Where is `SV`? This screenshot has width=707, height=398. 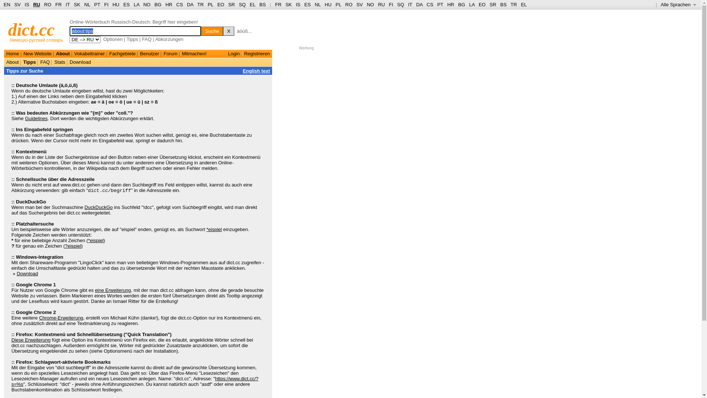 SV is located at coordinates (359, 4).